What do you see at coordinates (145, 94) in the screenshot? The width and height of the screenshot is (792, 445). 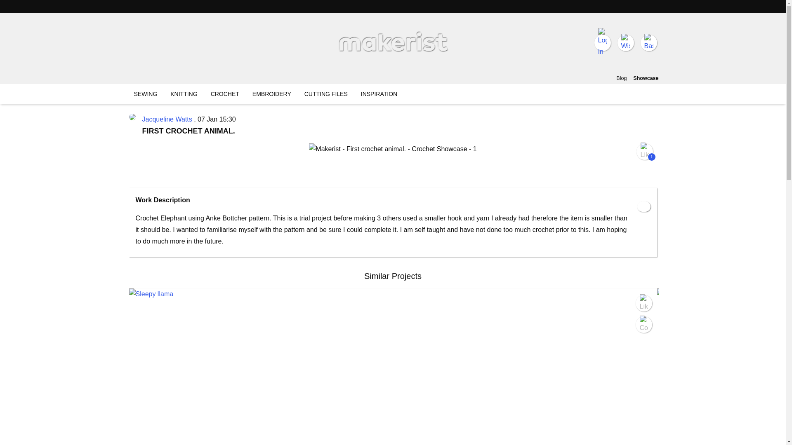 I see `Sewing` at bounding box center [145, 94].